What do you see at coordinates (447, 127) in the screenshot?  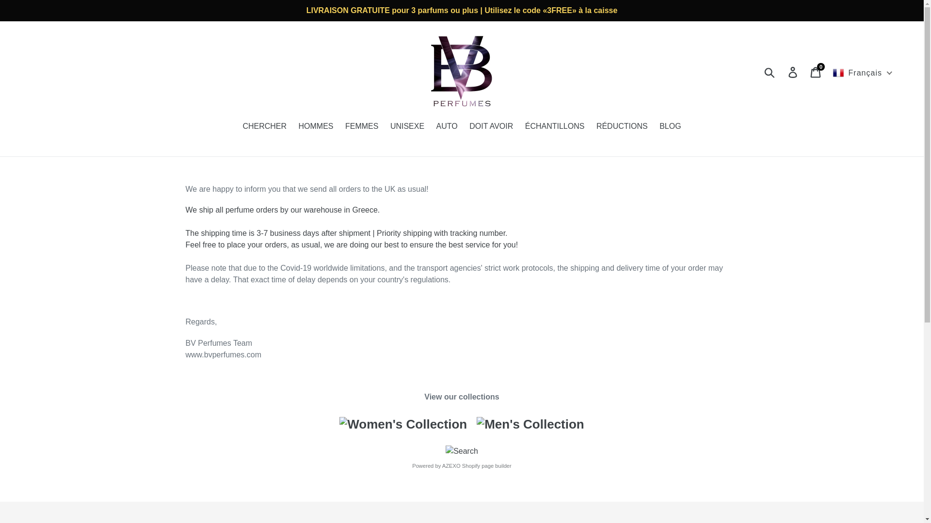 I see `Soumettre` at bounding box center [447, 127].